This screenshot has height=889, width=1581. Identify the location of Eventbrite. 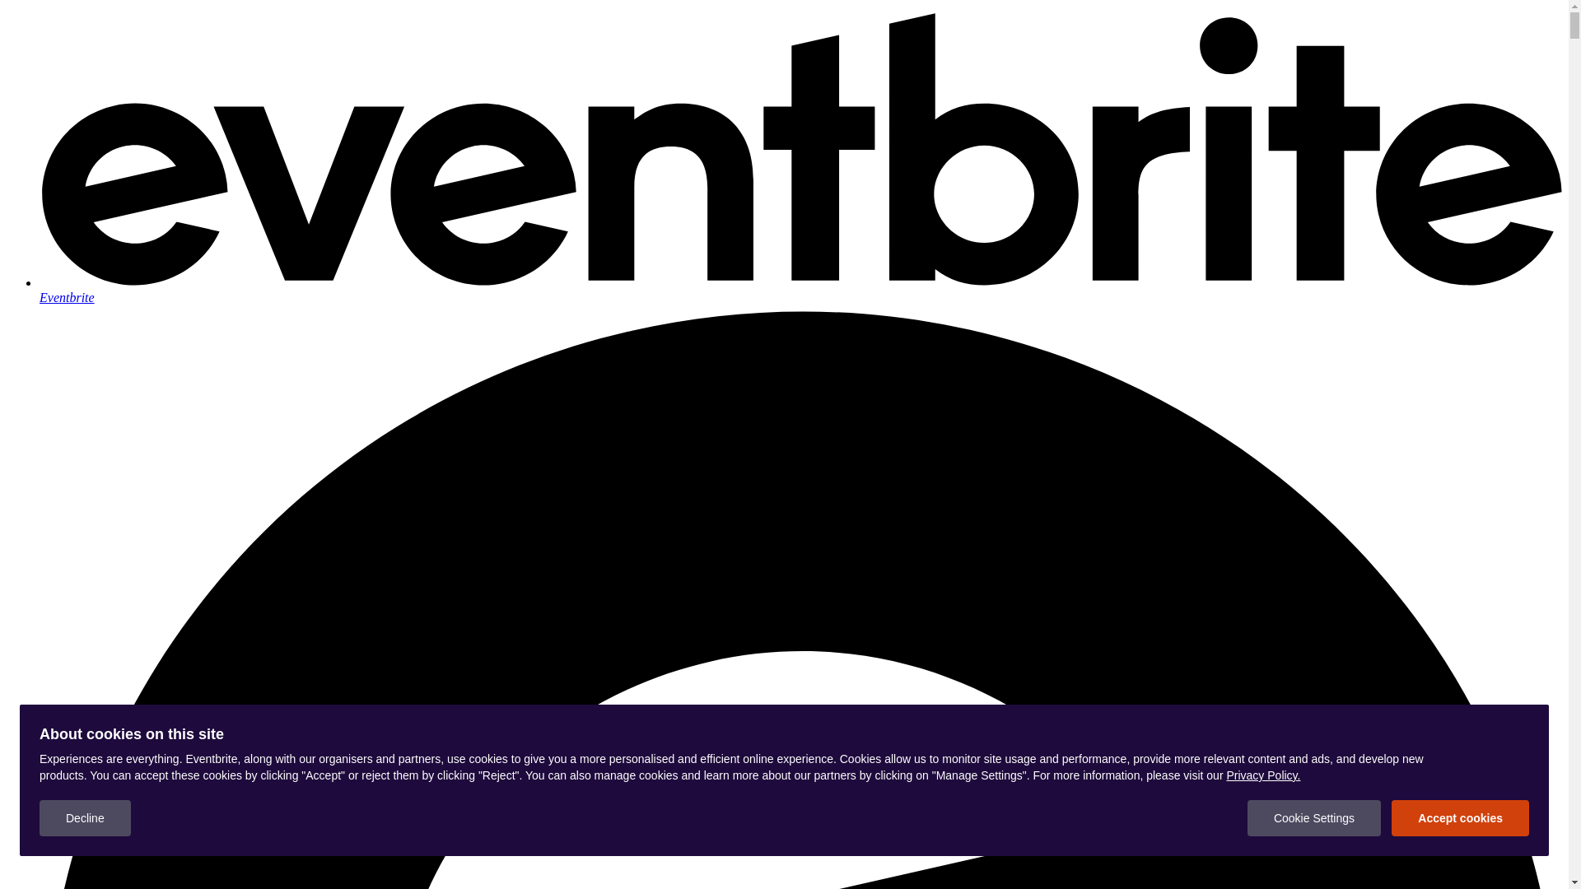
(800, 290).